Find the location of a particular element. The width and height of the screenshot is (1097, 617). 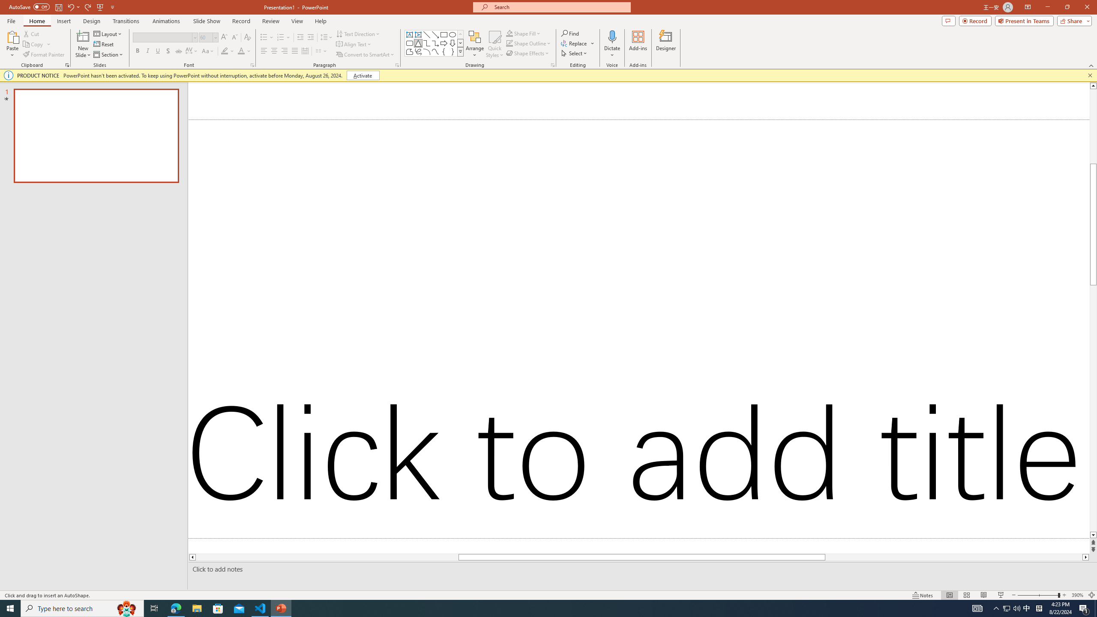

New Slide is located at coordinates (83, 44).